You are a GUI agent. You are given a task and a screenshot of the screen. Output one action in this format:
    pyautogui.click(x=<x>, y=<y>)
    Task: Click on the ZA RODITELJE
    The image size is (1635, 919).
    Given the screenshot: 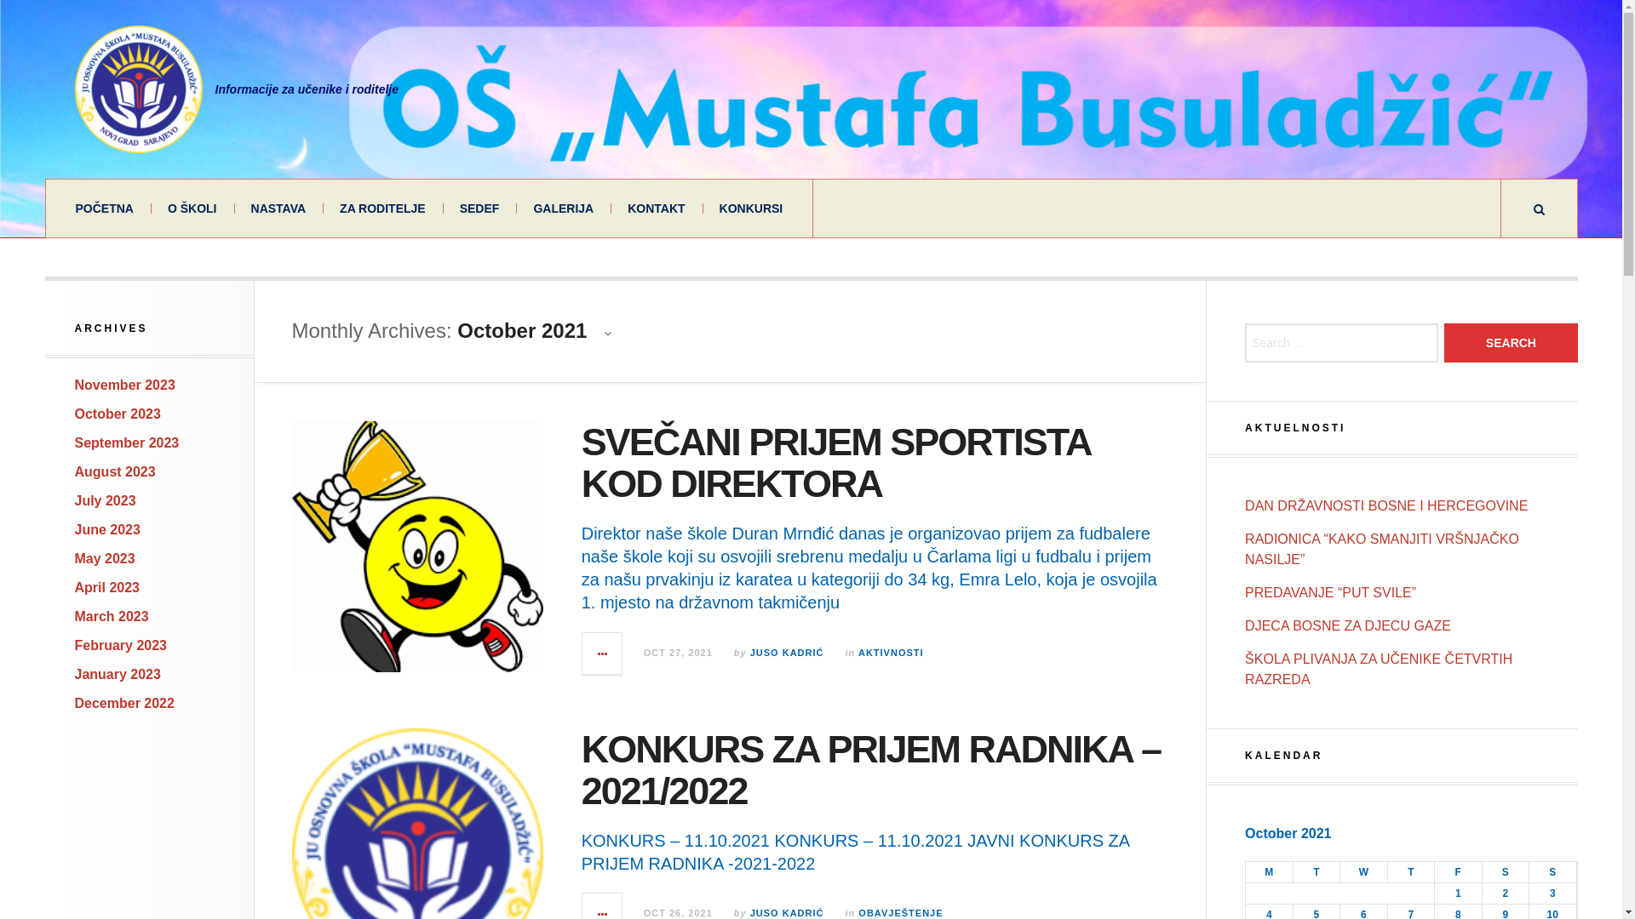 What is the action you would take?
    pyautogui.click(x=383, y=208)
    